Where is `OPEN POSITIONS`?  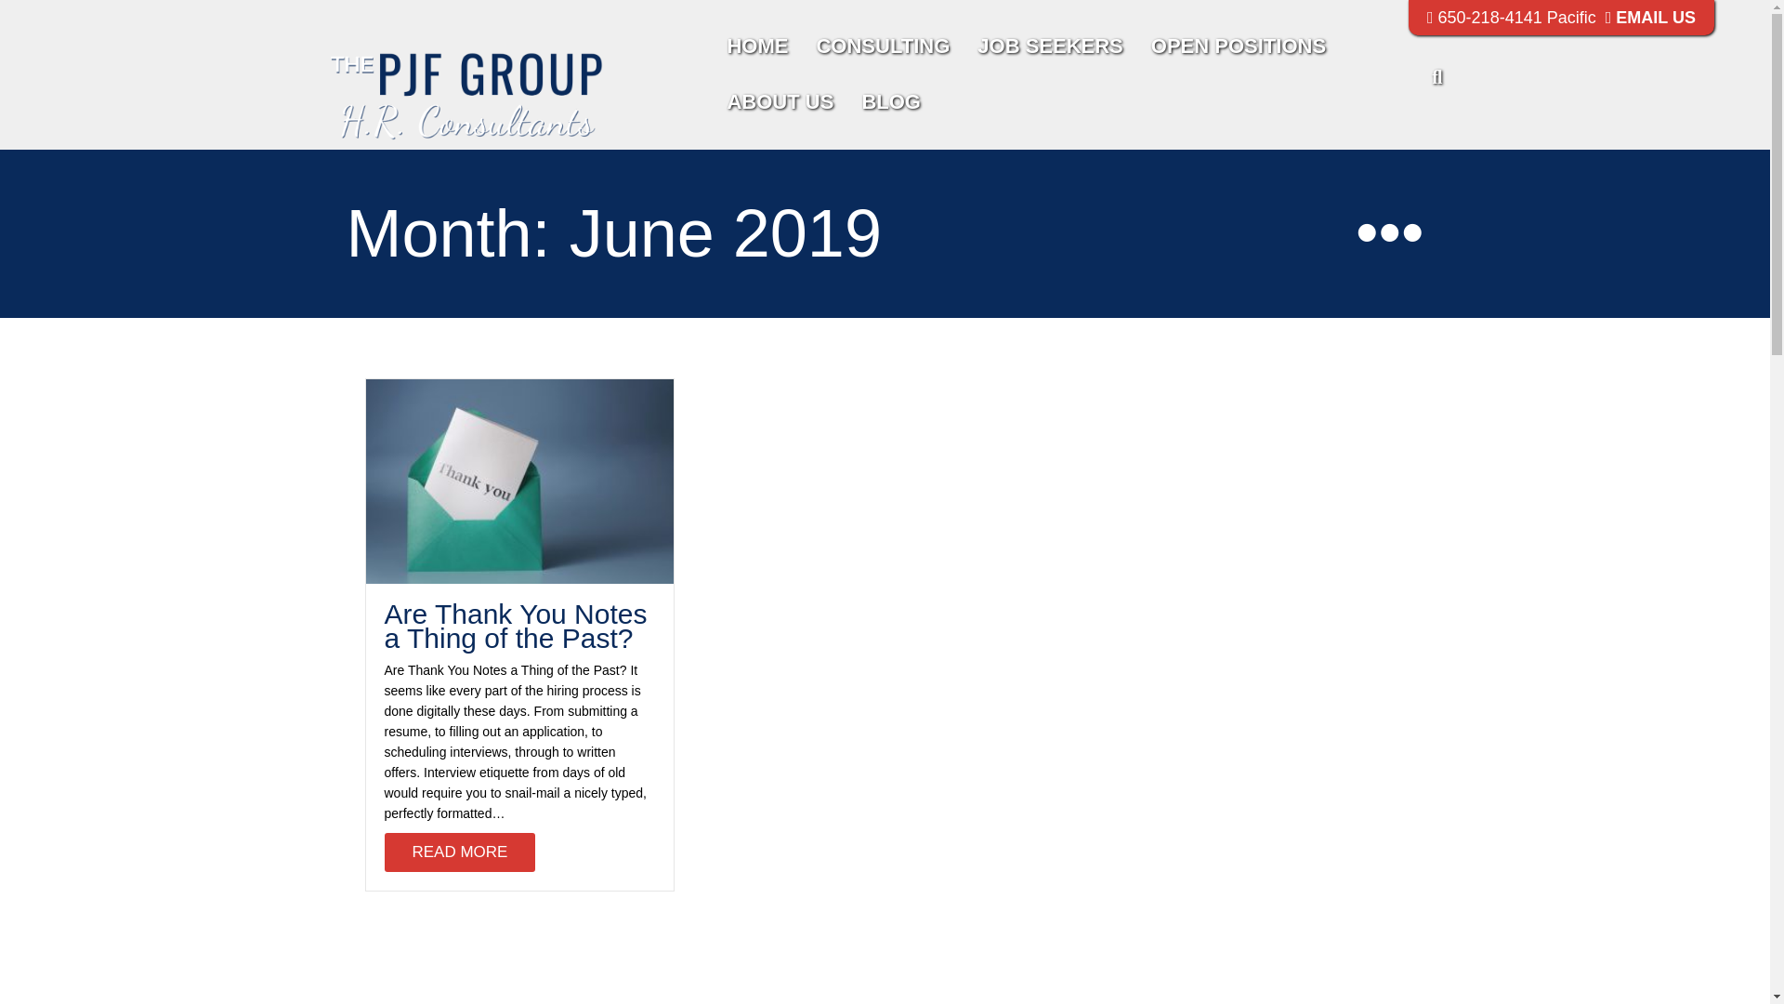
OPEN POSITIONS is located at coordinates (1238, 46).